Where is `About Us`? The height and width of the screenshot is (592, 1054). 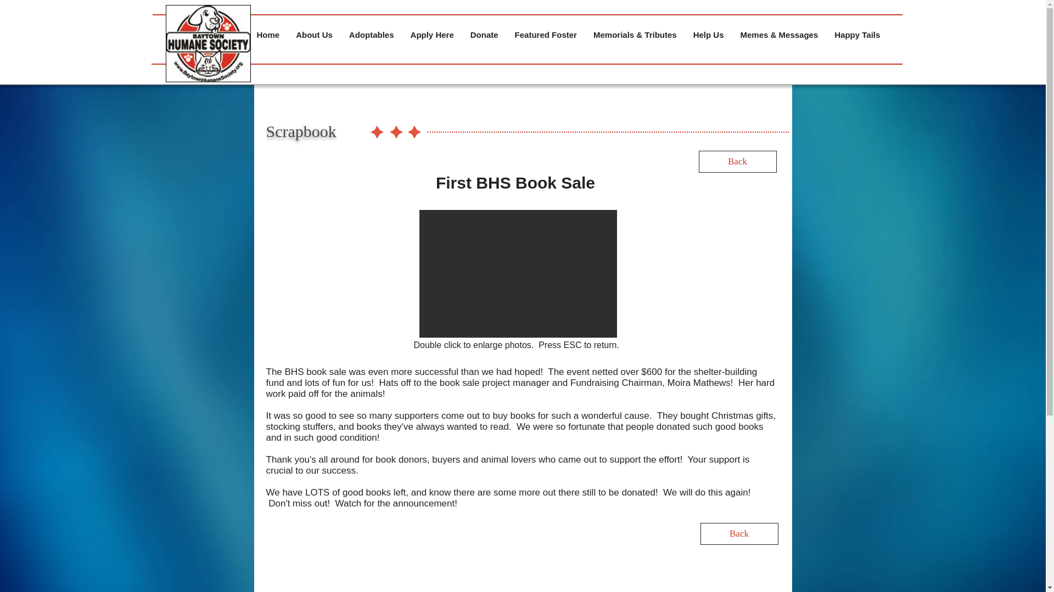
About Us is located at coordinates (314, 37).